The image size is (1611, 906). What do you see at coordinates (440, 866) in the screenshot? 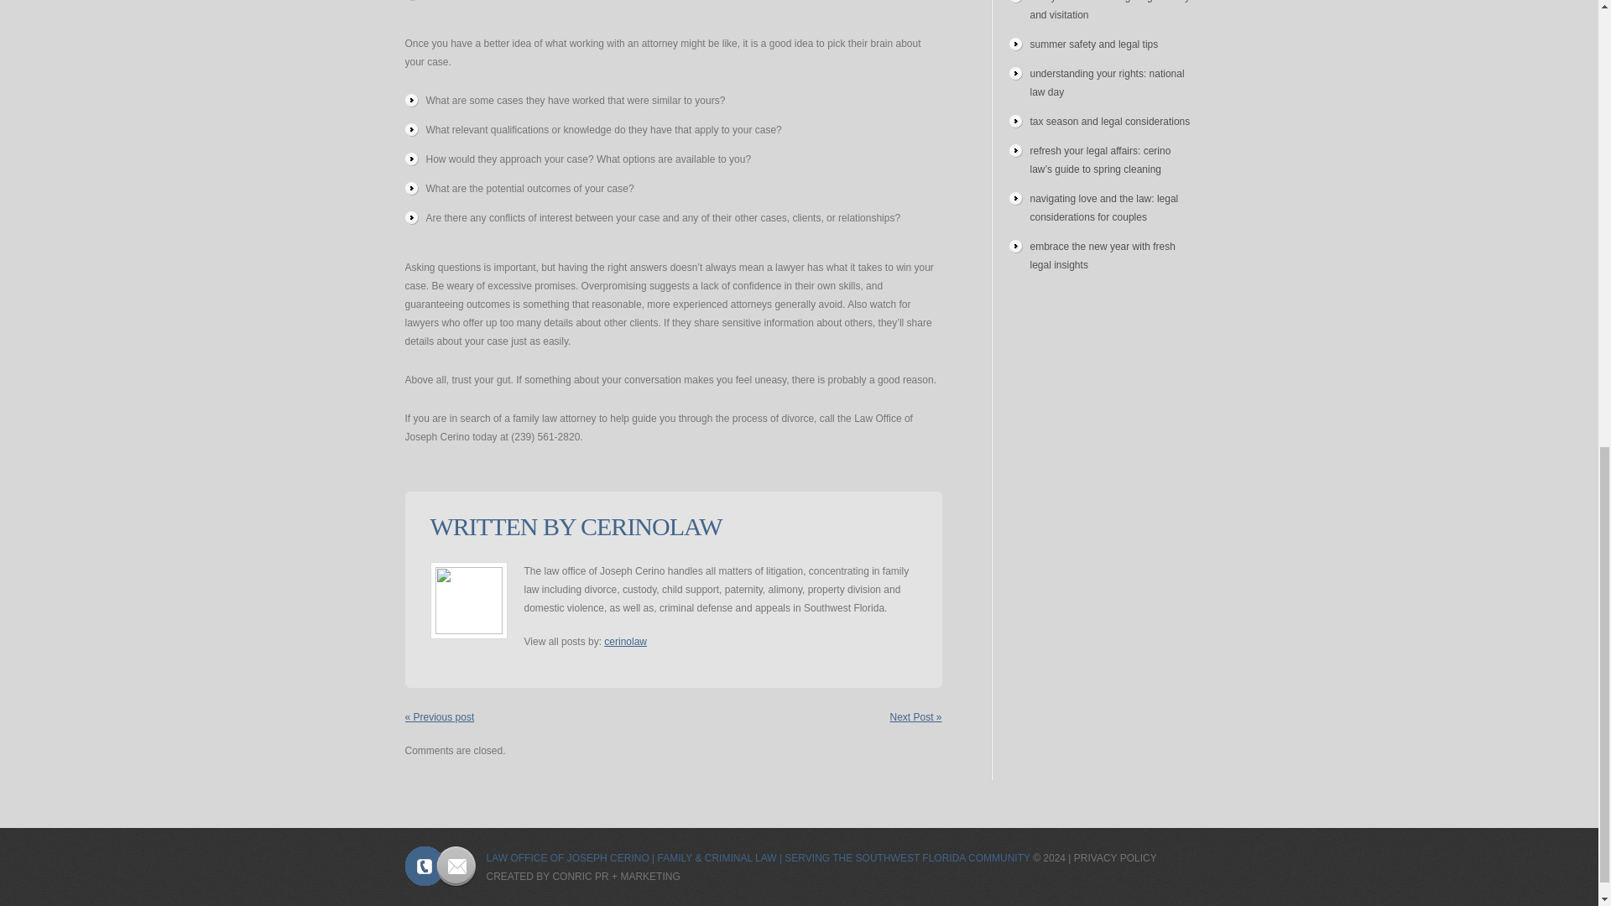
I see `CONTACTS` at bounding box center [440, 866].